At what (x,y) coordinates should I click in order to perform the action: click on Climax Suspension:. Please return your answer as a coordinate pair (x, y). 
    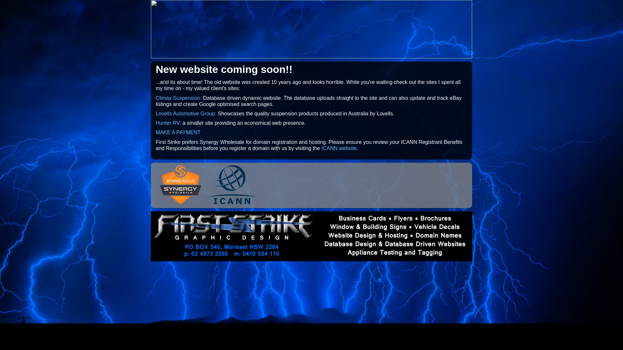
    Looking at the image, I should click on (178, 98).